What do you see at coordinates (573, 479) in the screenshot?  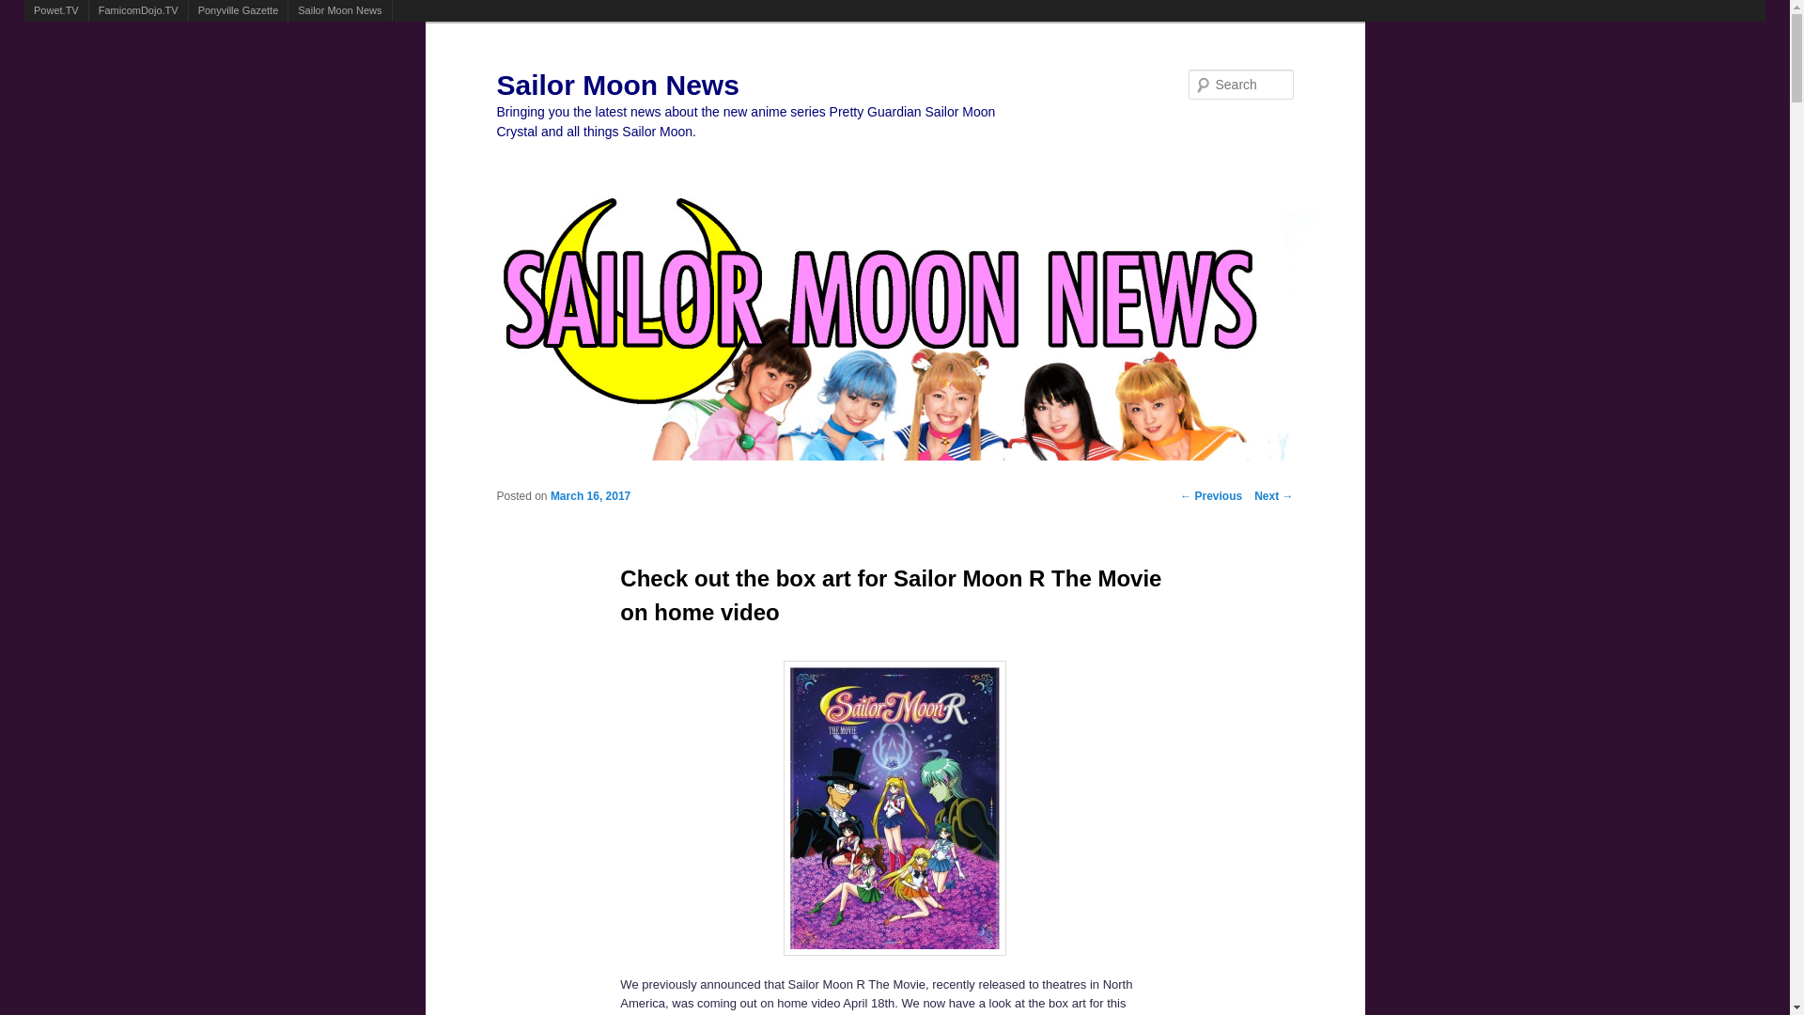 I see `Skip to primary content` at bounding box center [573, 479].